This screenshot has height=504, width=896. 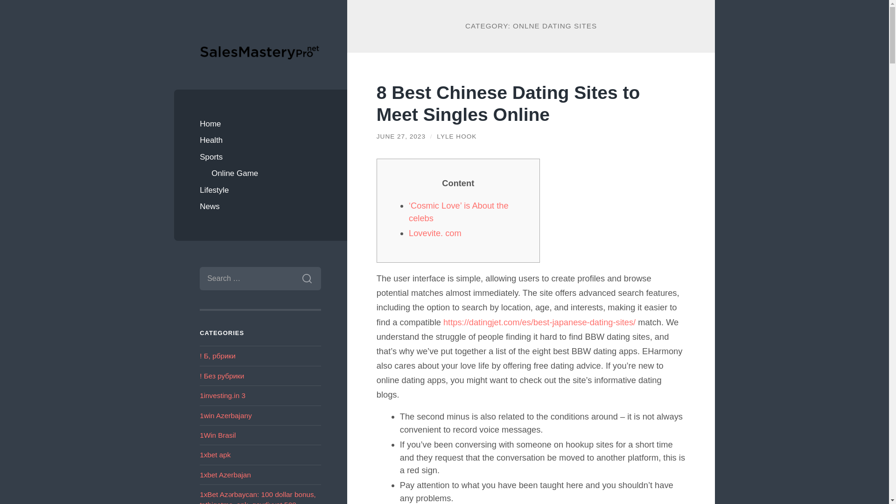 I want to click on Lifestyle, so click(x=260, y=190).